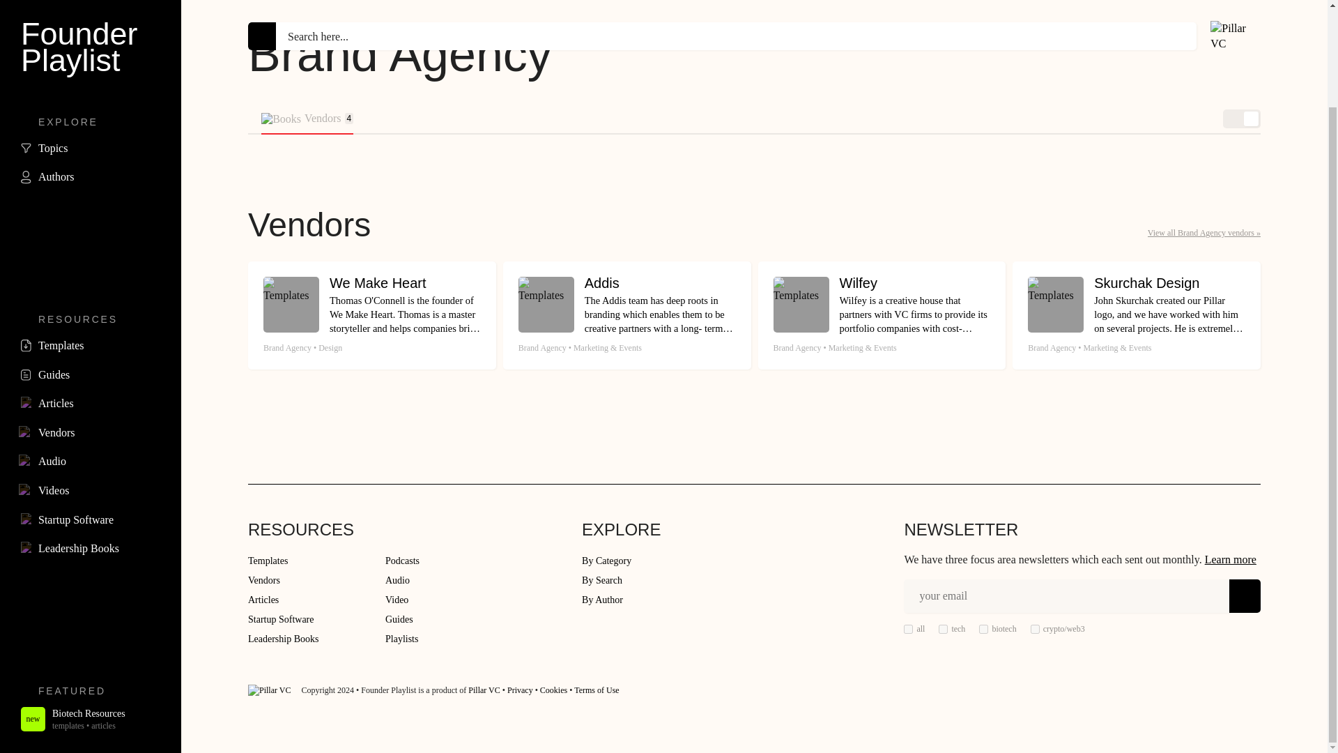 The image size is (1338, 753). I want to click on All, so click(1034, 629).